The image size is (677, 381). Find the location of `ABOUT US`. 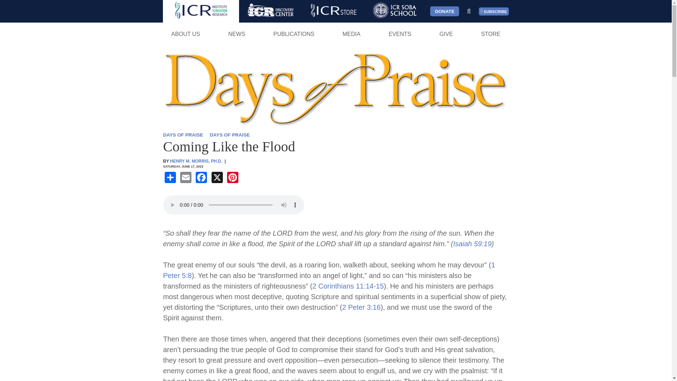

ABOUT US is located at coordinates (185, 34).